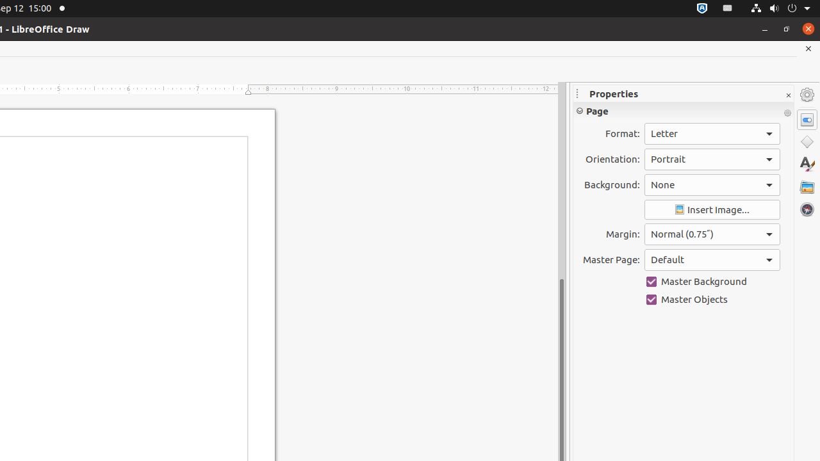  I want to click on Styles, so click(807, 164).